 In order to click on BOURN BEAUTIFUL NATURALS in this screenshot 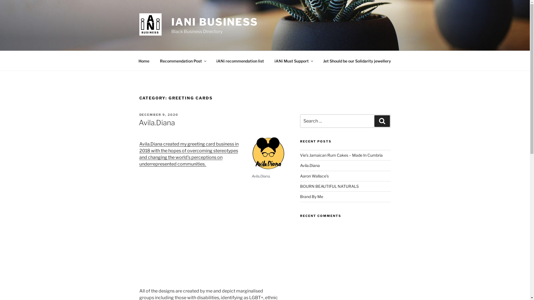, I will do `click(329, 186)`.